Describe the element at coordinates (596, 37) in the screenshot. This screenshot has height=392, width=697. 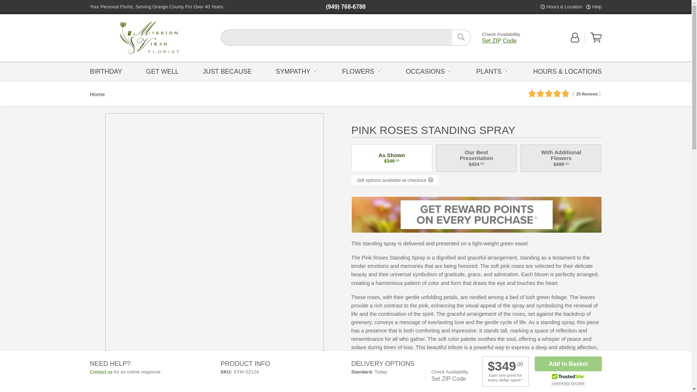
I see `View Your Shopping Cart` at that location.